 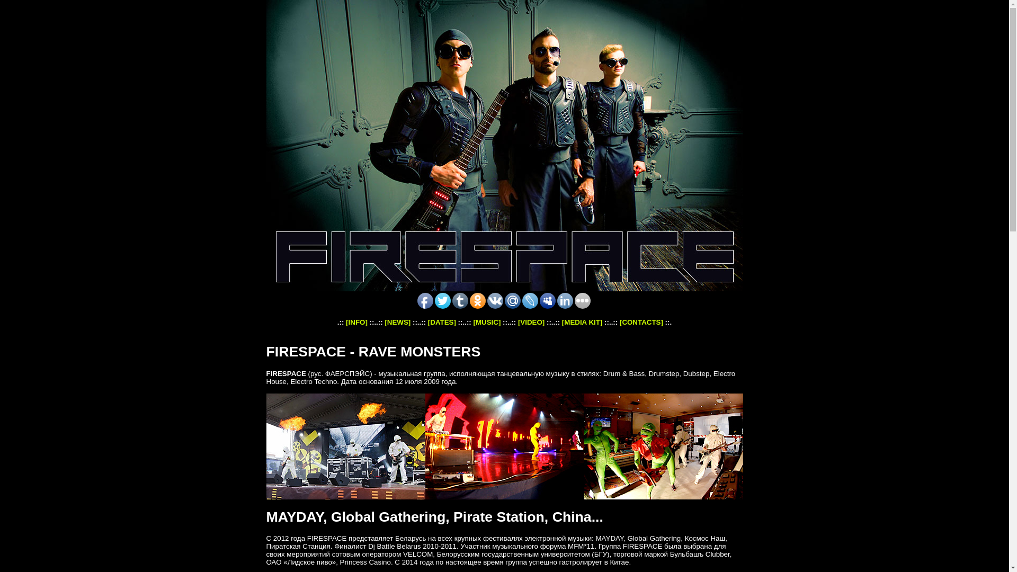 I want to click on [NEWS], so click(x=397, y=322).